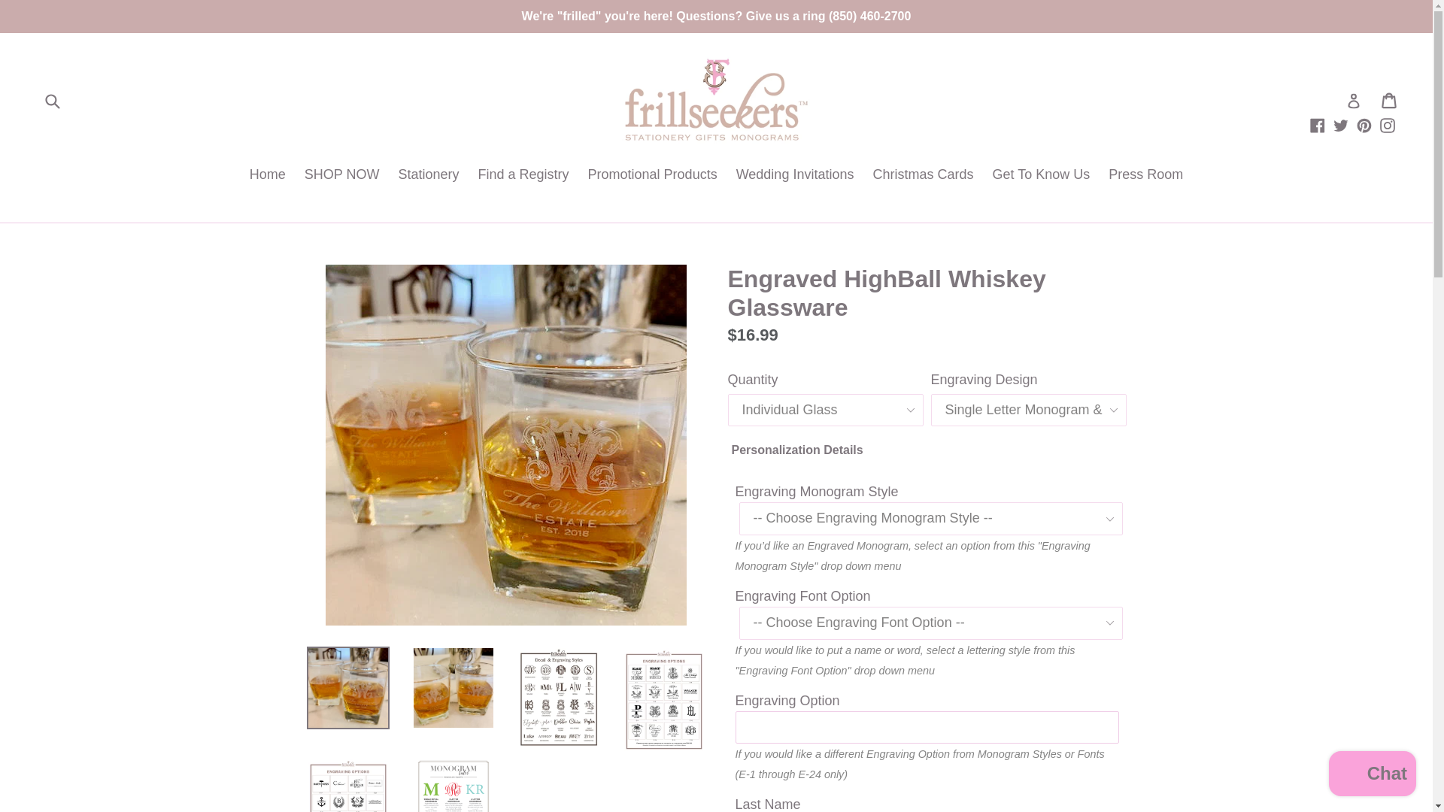 This screenshot has height=812, width=1444. What do you see at coordinates (1387, 125) in the screenshot?
I see `Frill Seekers Gifts on Instagram` at bounding box center [1387, 125].